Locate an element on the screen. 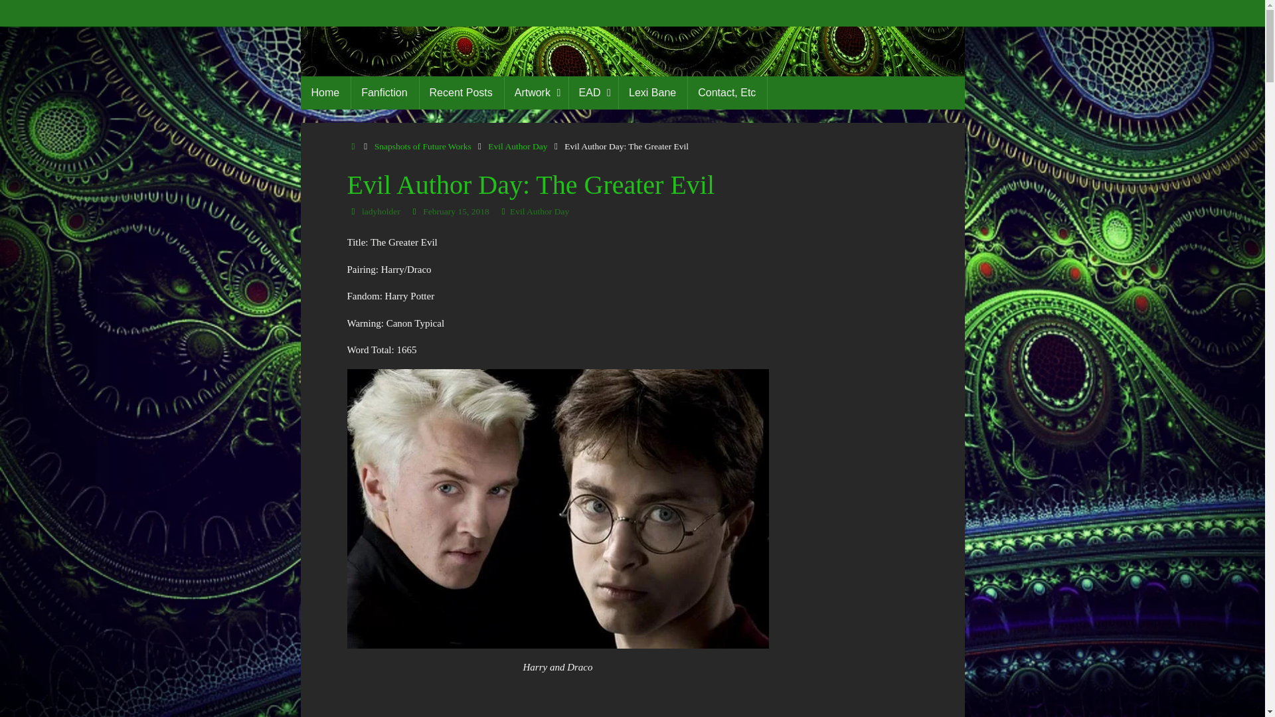 Image resolution: width=1275 pixels, height=717 pixels. Evil Author Day is located at coordinates (517, 146).